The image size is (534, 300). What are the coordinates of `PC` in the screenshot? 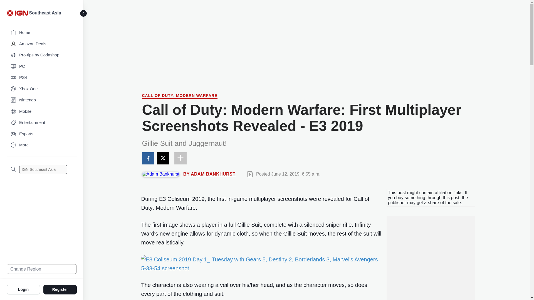 It's located at (42, 67).